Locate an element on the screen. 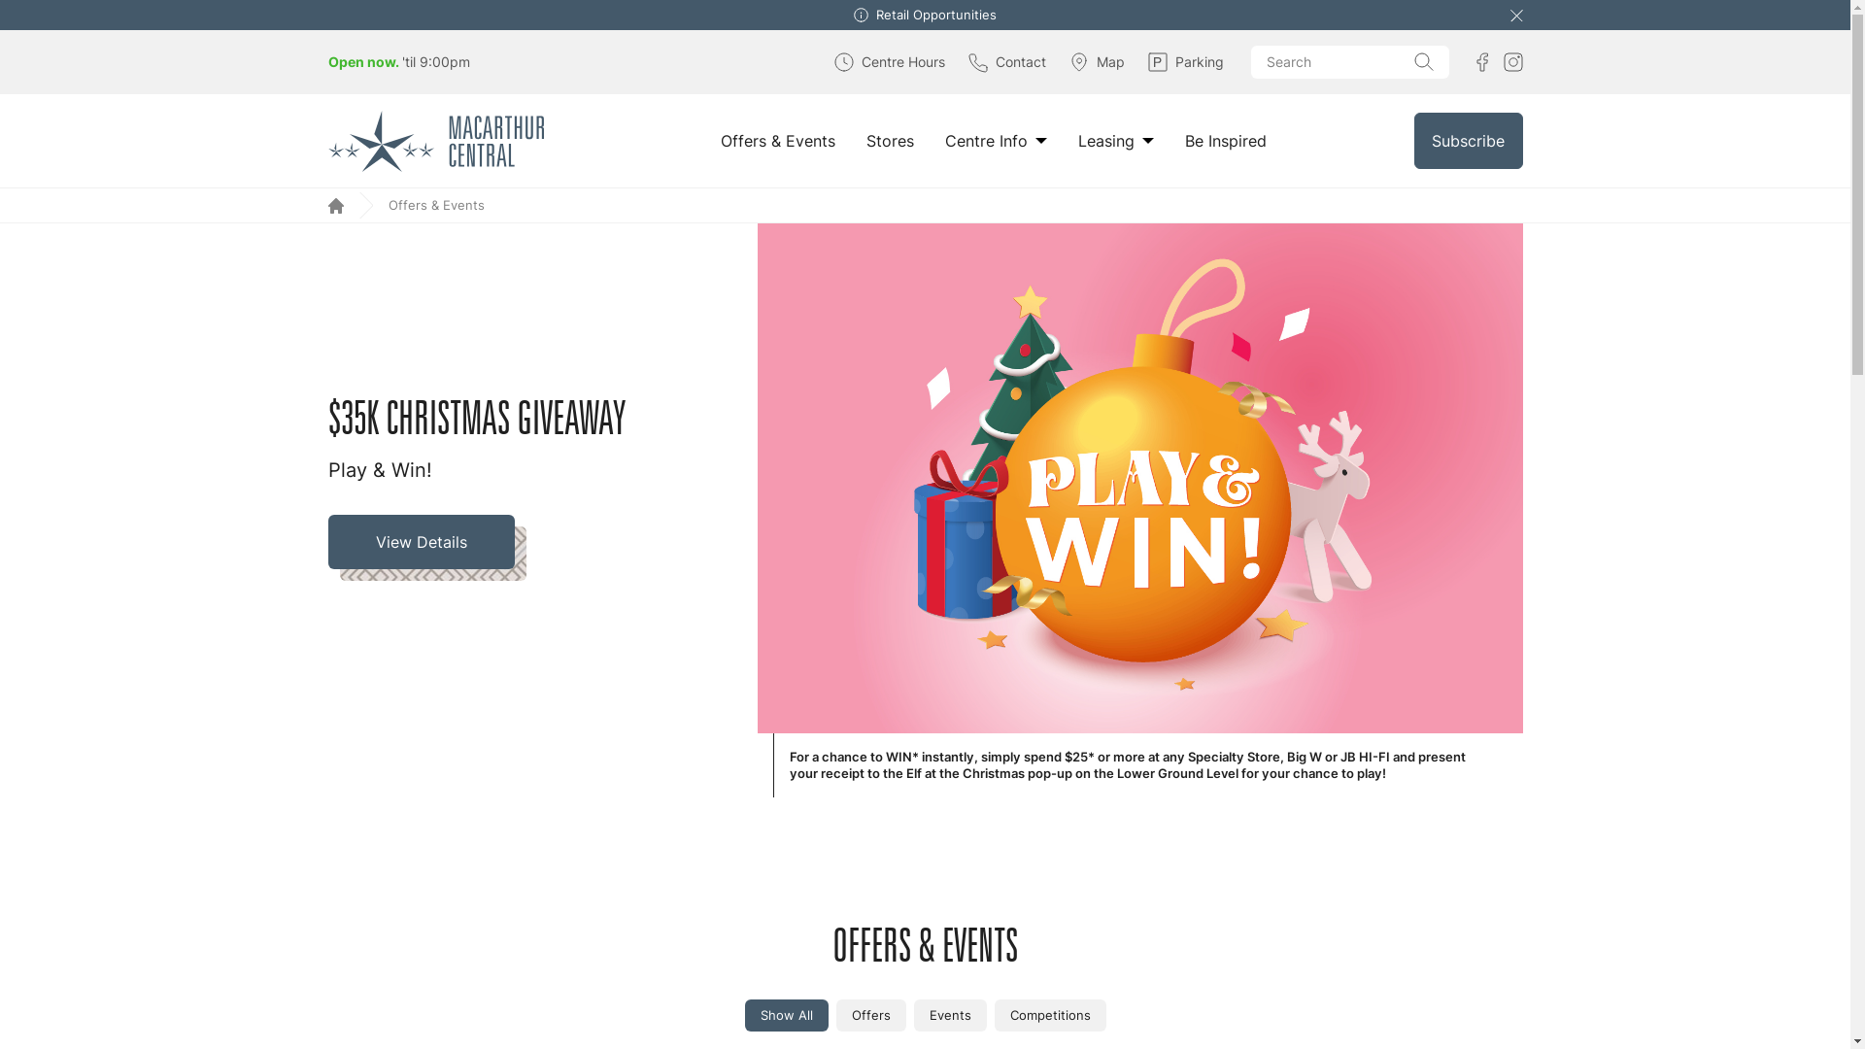 This screenshot has height=1049, width=1865. Stores is located at coordinates (890, 141).